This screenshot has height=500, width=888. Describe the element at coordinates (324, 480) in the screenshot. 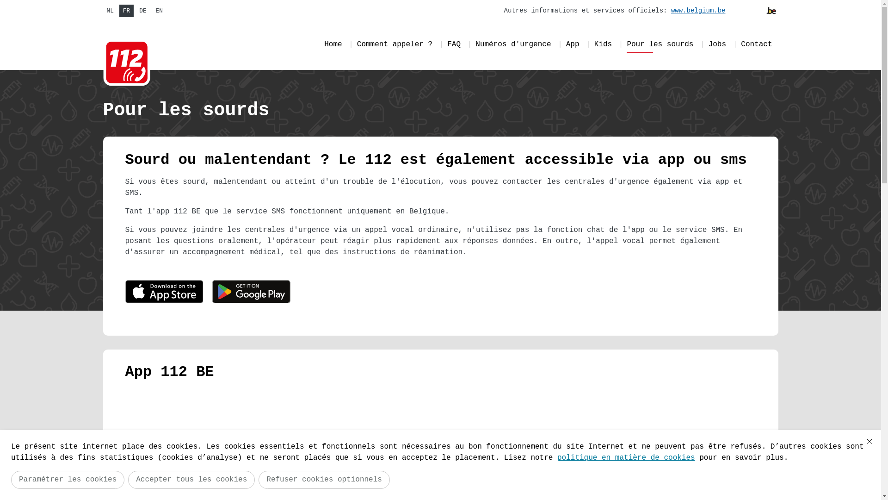

I see `Refuser cookies optionnels` at that location.